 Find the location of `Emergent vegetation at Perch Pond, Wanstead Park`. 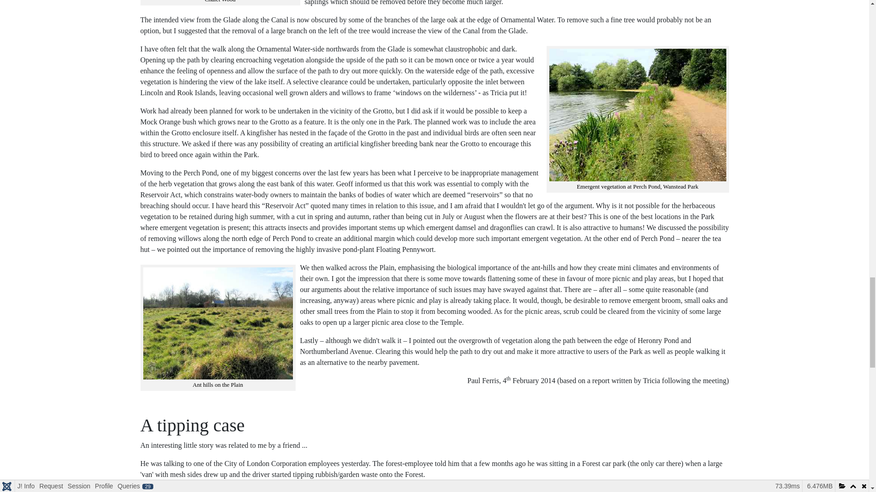

Emergent vegetation at Perch Pond, Wanstead Park is located at coordinates (637, 115).